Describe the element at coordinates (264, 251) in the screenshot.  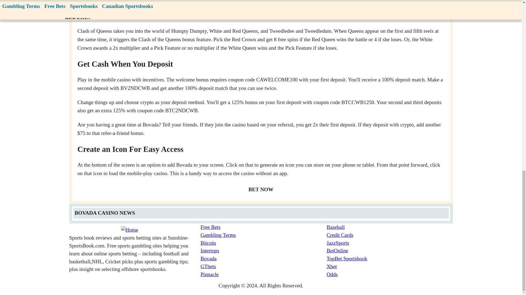
I see `Intertops` at that location.